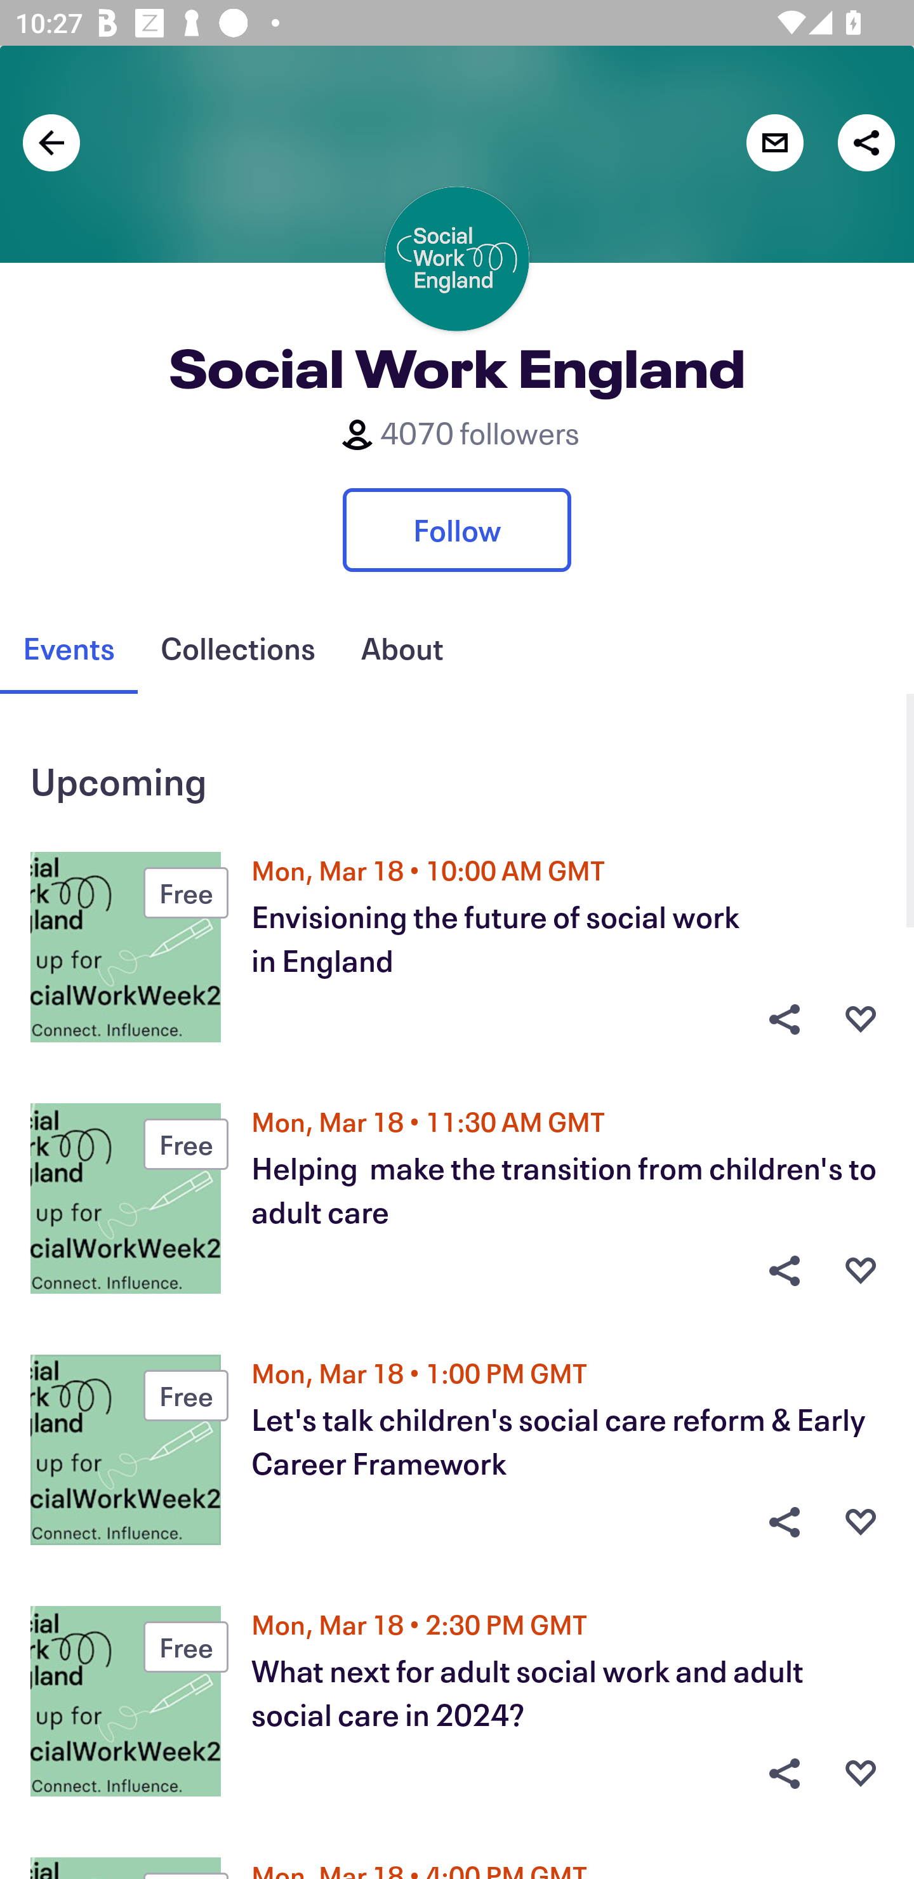 This screenshot has width=914, height=1879. Describe the element at coordinates (237, 648) in the screenshot. I see `Collections` at that location.